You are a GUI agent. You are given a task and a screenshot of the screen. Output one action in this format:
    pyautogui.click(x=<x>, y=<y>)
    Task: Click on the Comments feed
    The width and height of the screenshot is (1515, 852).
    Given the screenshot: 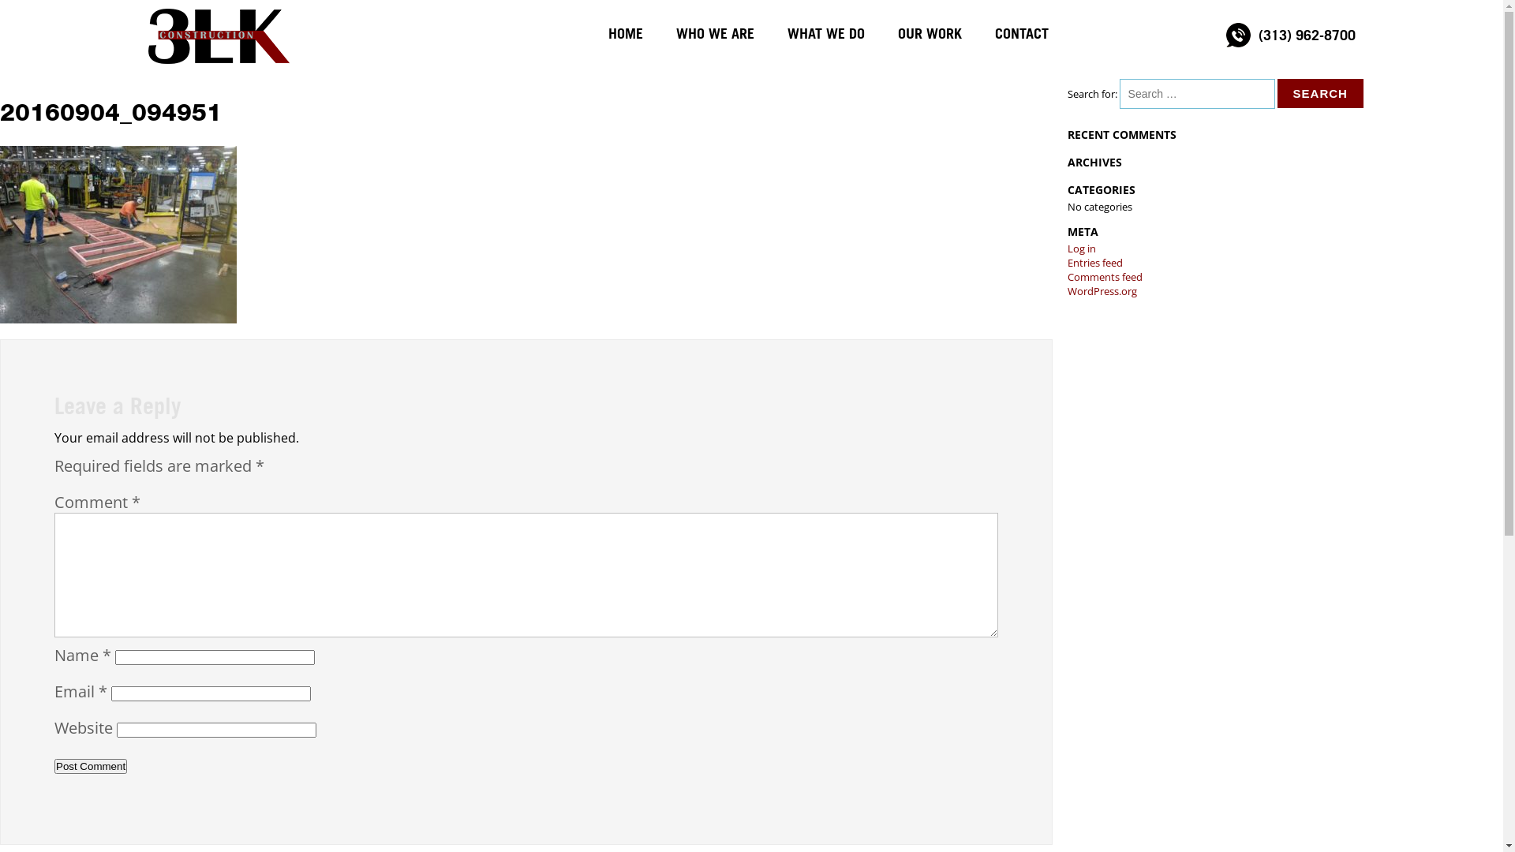 What is the action you would take?
    pyautogui.click(x=1105, y=277)
    